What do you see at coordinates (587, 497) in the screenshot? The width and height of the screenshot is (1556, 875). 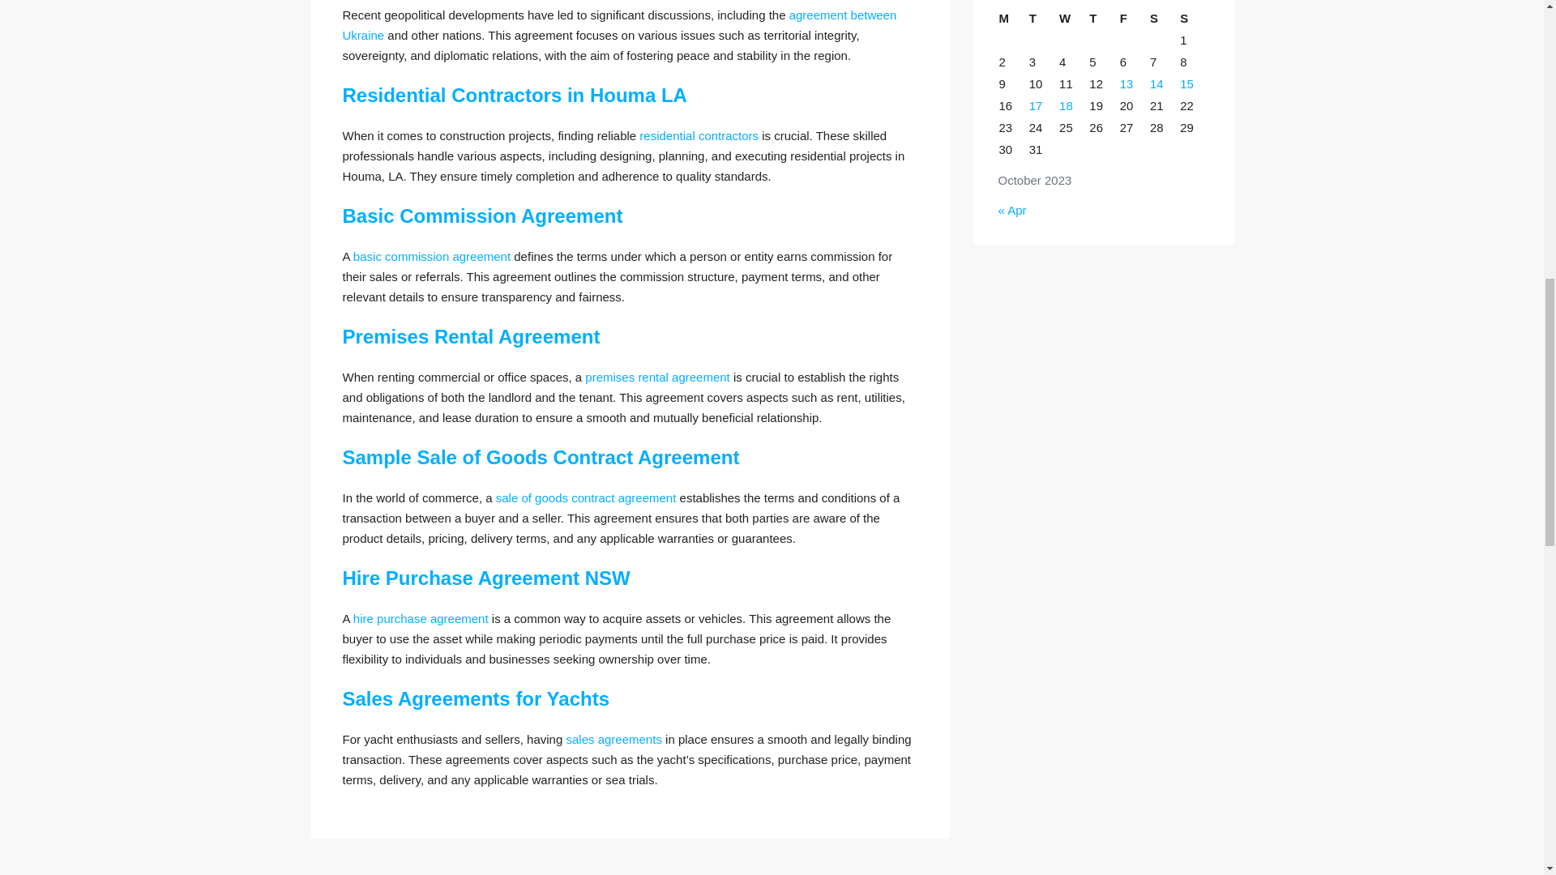 I see `sale of goods contract agreement` at bounding box center [587, 497].